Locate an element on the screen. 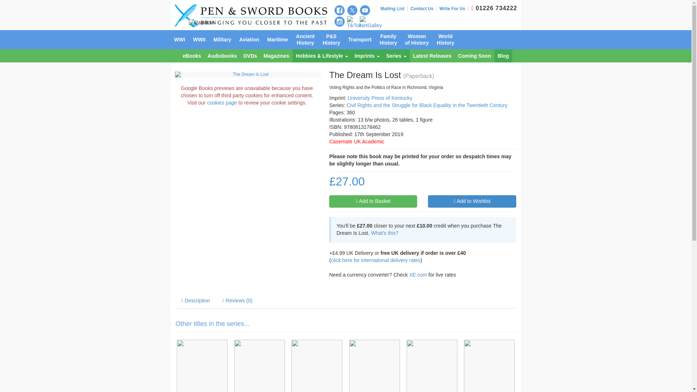 This screenshot has width=697, height=392. Instagram is located at coordinates (339, 22).